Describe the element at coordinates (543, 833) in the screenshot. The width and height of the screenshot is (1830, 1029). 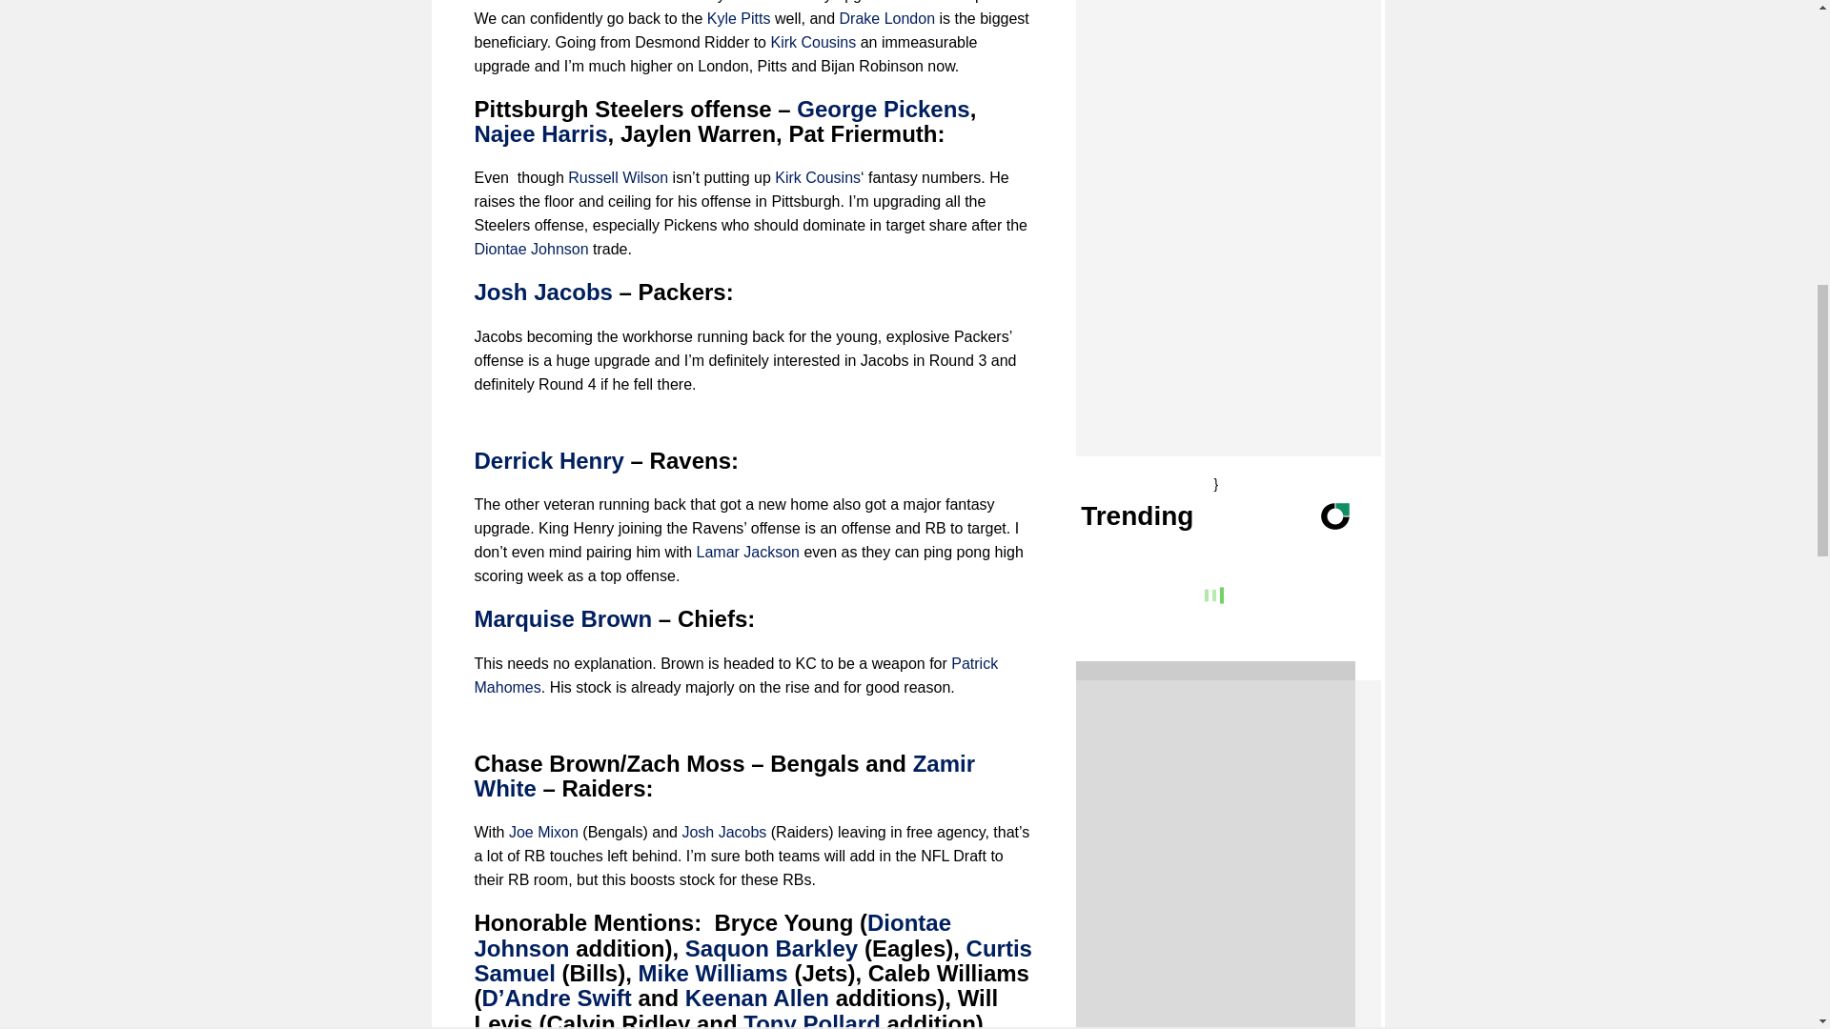
I see `Joe Mixon` at that location.